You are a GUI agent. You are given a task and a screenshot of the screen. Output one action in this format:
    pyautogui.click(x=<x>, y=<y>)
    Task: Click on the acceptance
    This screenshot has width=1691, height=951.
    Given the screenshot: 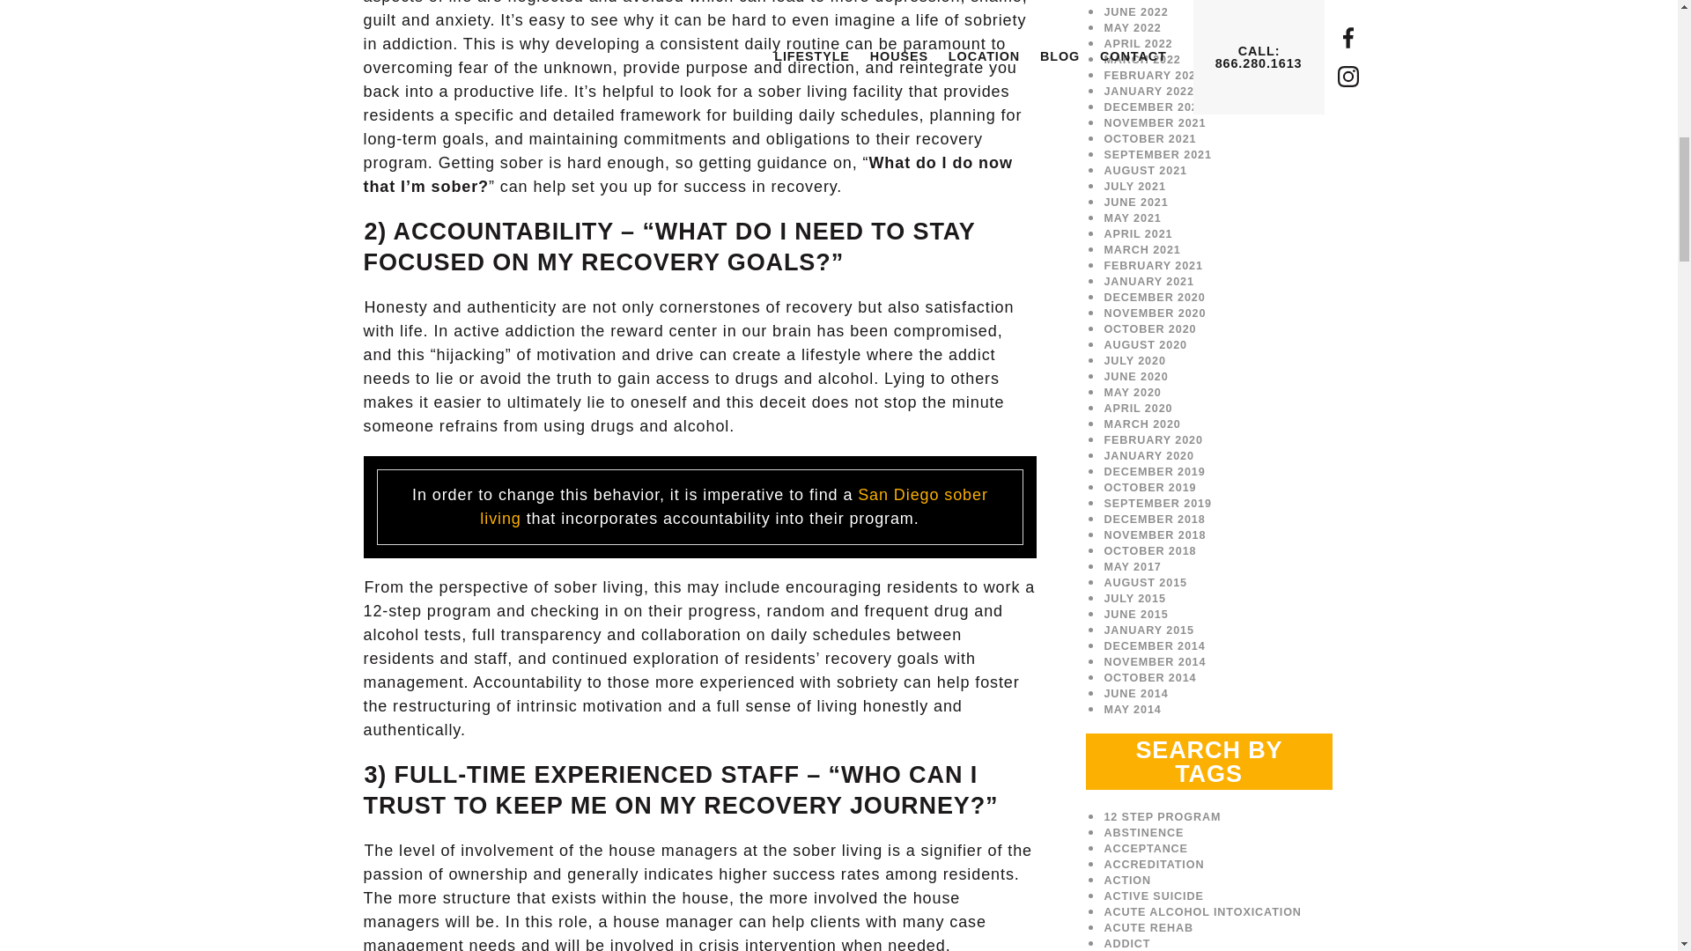 What is the action you would take?
    pyautogui.click(x=1146, y=848)
    